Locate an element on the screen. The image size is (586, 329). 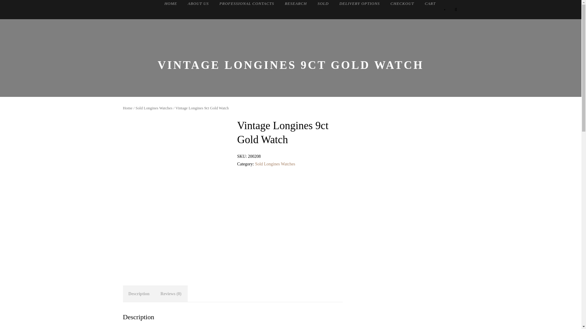
Home is located at coordinates (127, 108).